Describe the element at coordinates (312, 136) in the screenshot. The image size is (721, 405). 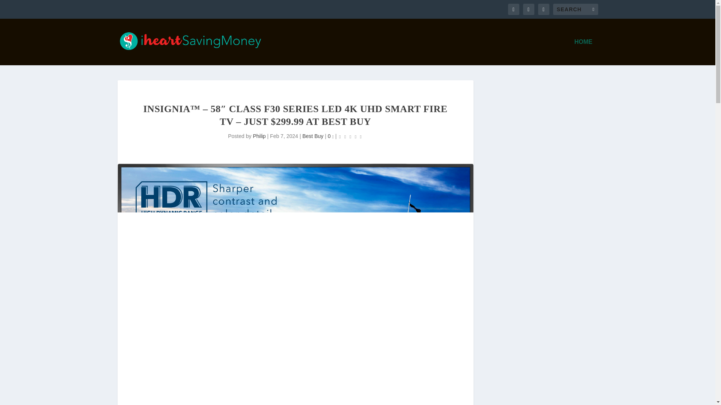
I see `Best Buy` at that location.